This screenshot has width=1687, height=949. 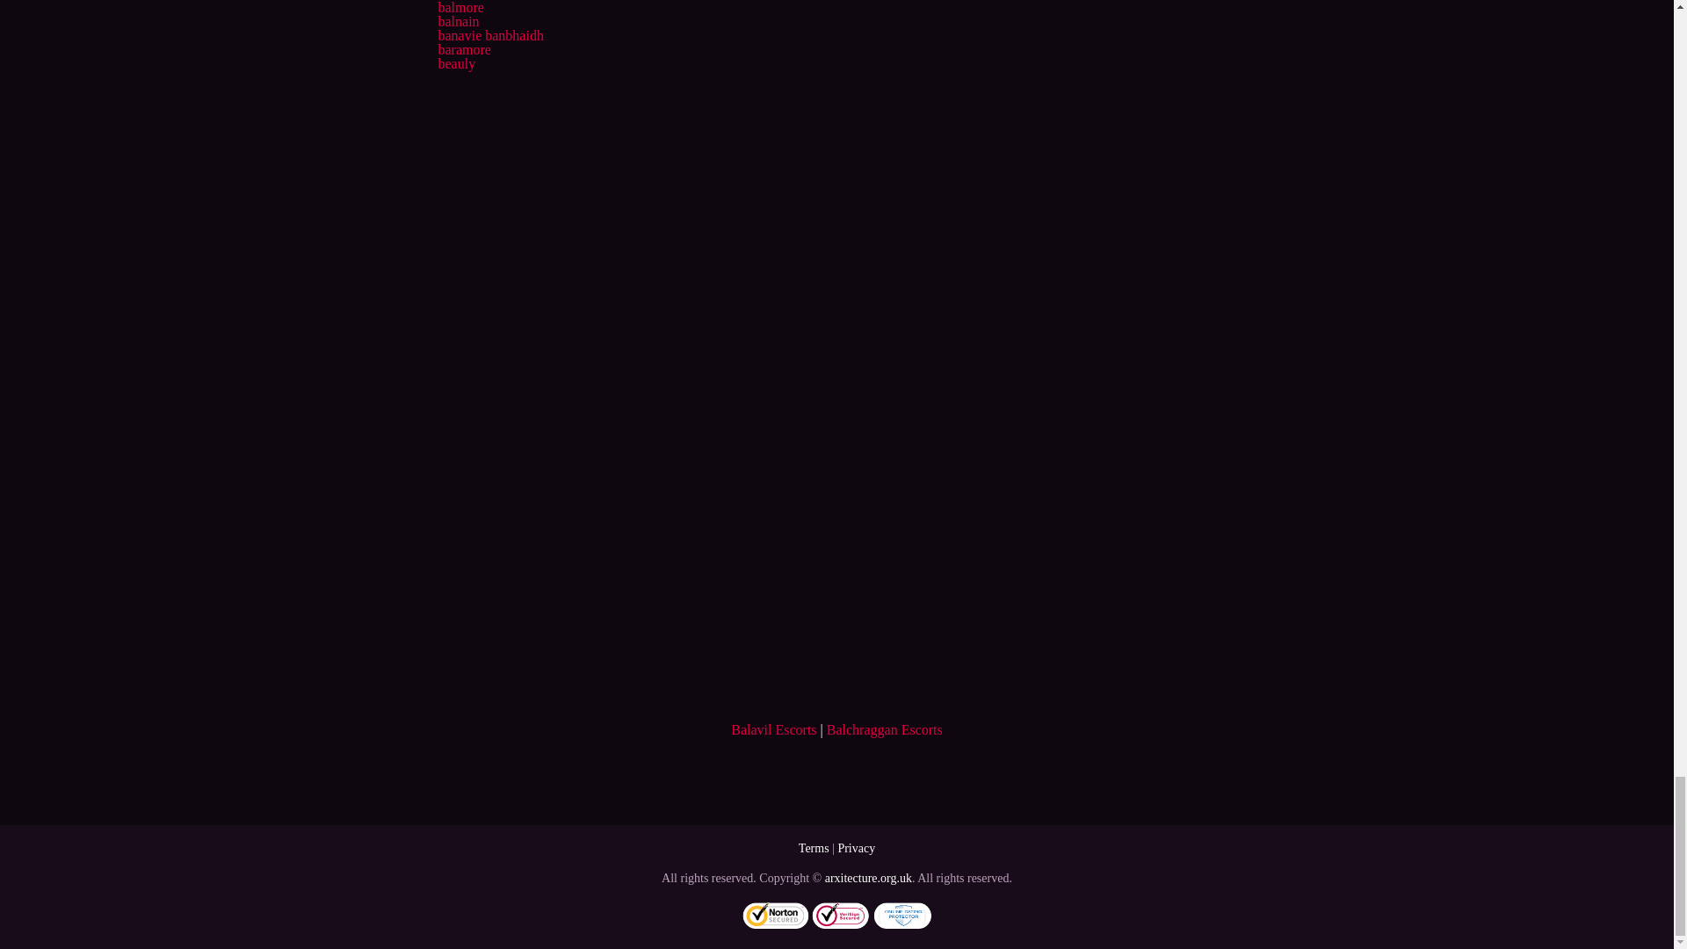 I want to click on balmore, so click(x=460, y=7).